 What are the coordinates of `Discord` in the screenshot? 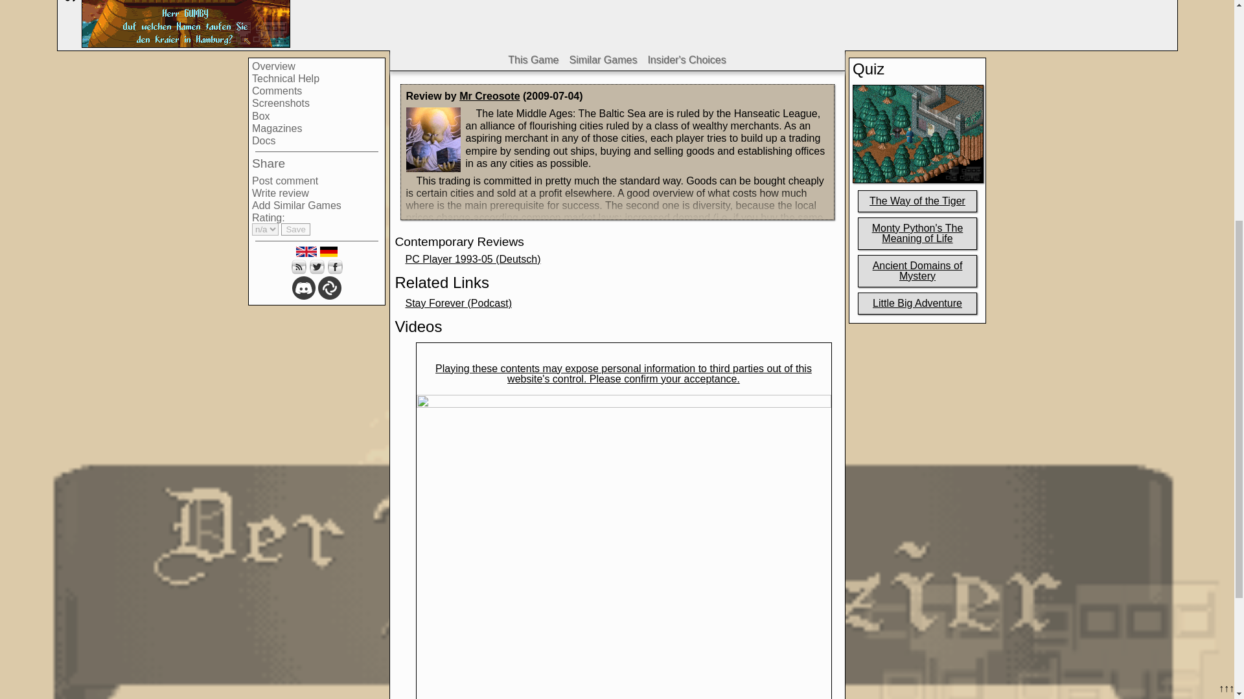 It's located at (304, 287).